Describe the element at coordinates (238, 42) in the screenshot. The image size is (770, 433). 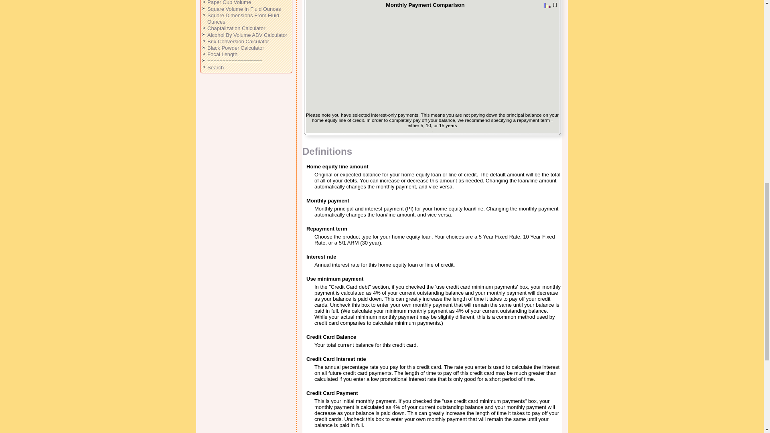
I see `Brix Conversion Calculator` at that location.